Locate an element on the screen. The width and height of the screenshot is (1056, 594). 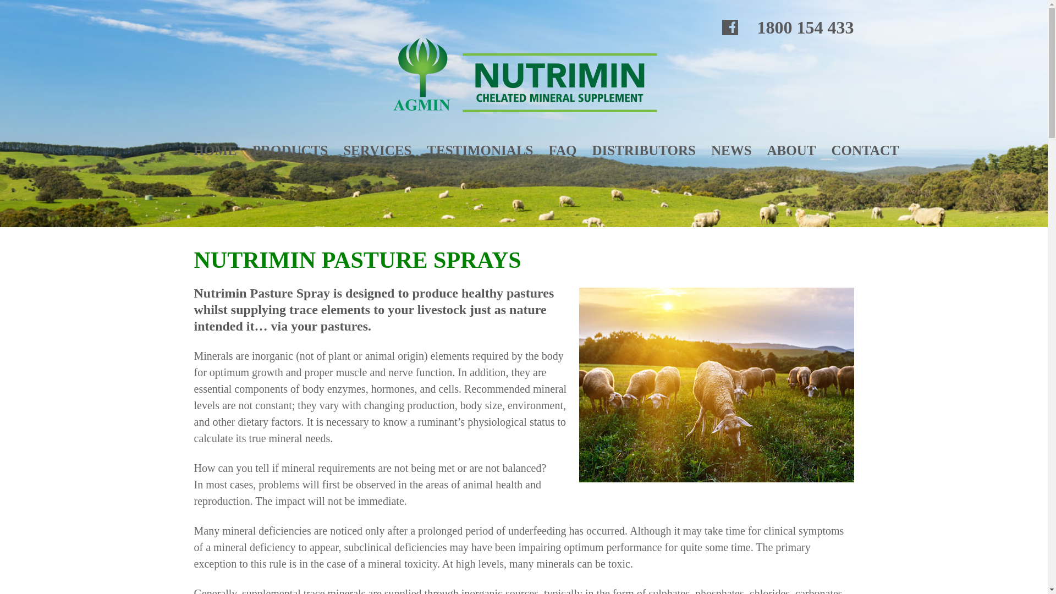
PRODUCTS is located at coordinates (290, 151).